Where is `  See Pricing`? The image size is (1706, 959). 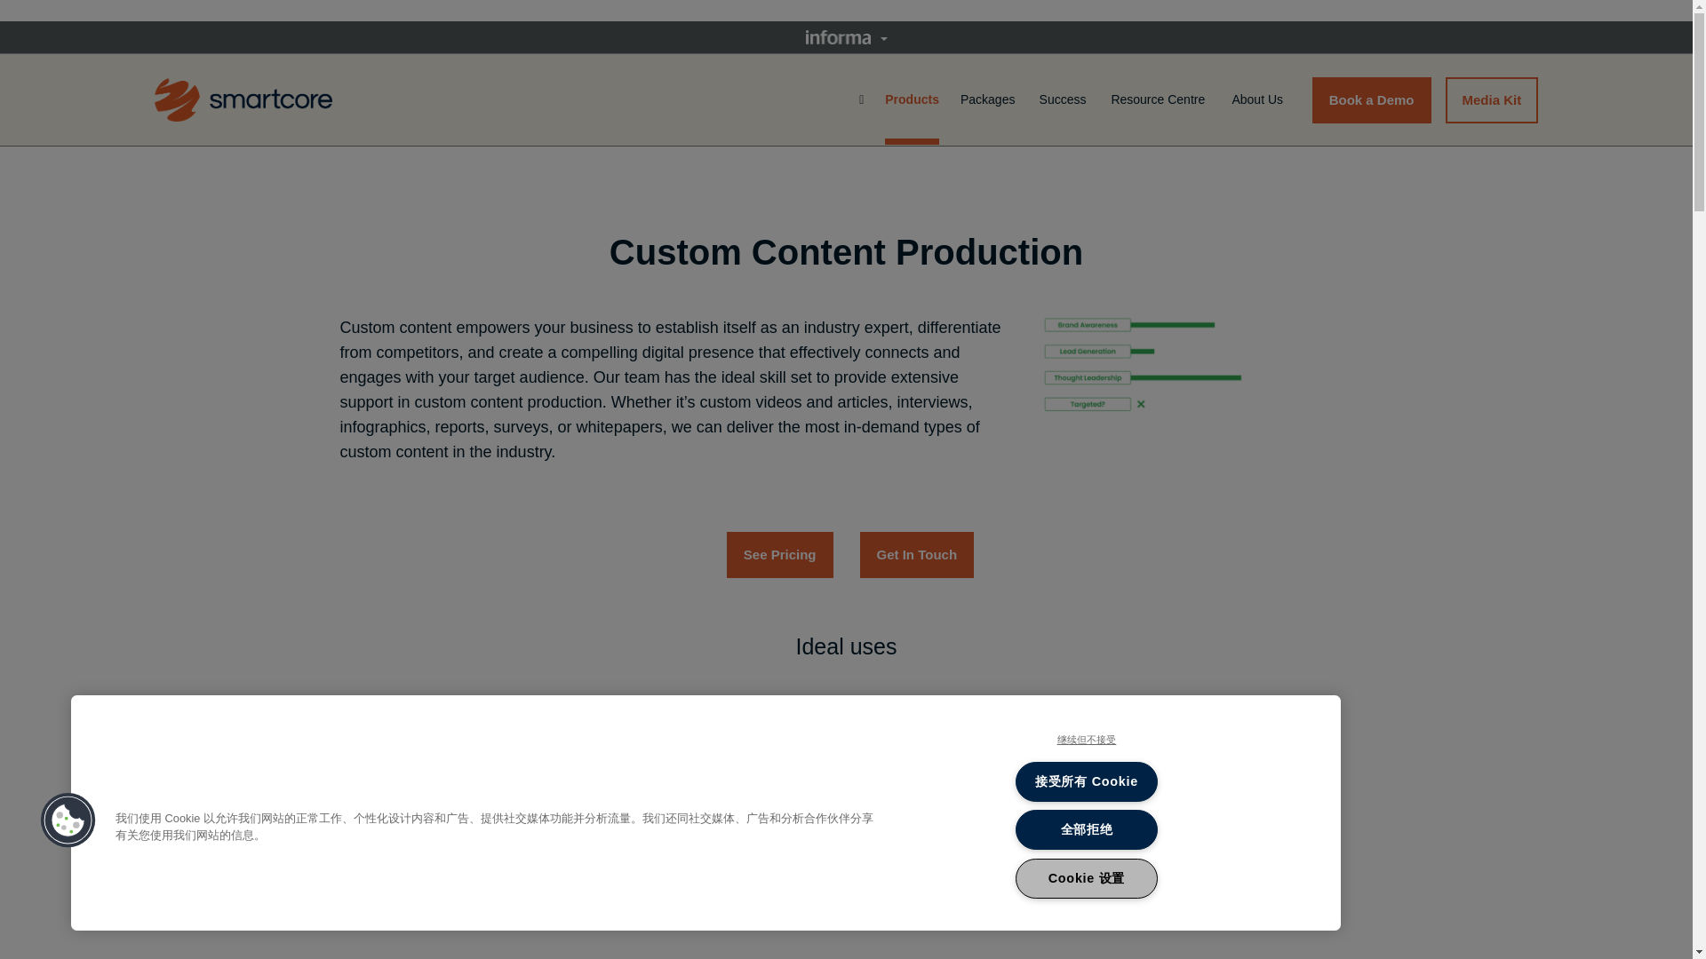
  See Pricing is located at coordinates (780, 555).